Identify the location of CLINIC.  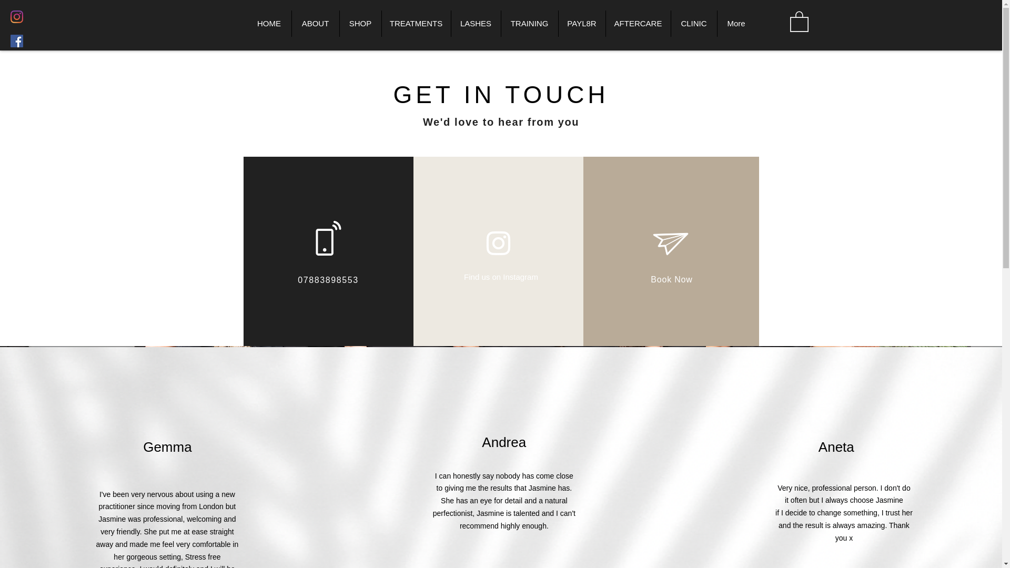
(693, 24).